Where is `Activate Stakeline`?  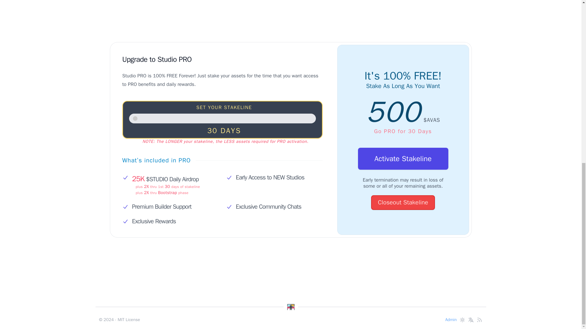 Activate Stakeline is located at coordinates (403, 158).